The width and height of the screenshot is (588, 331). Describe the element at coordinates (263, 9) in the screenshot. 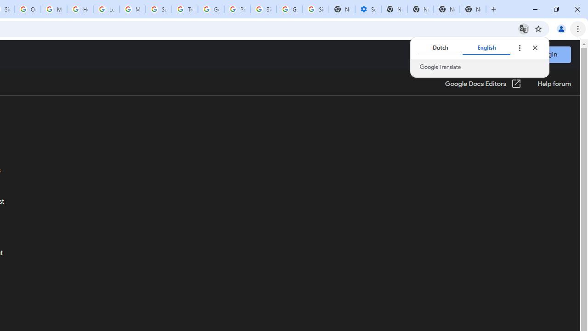

I see `Sign in - Google Accounts` at that location.